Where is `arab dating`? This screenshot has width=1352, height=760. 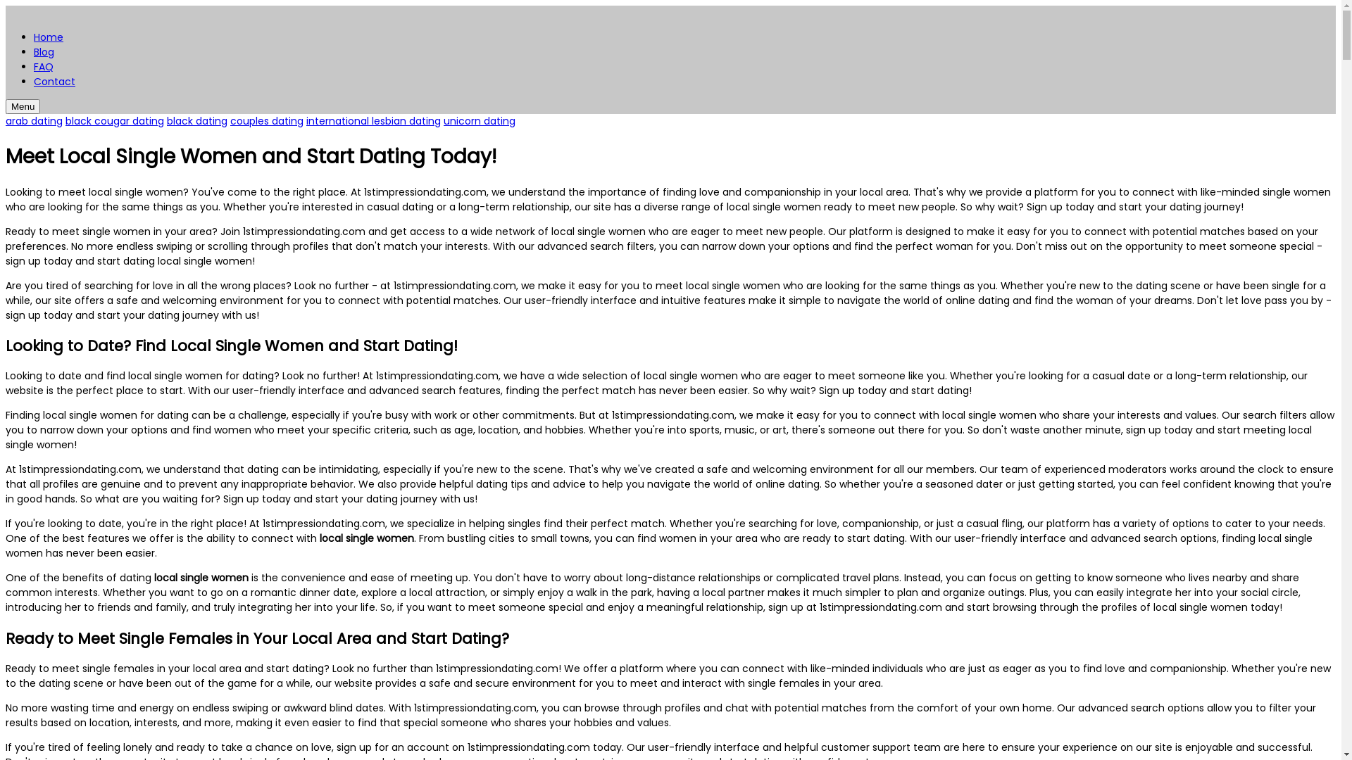 arab dating is located at coordinates (34, 121).